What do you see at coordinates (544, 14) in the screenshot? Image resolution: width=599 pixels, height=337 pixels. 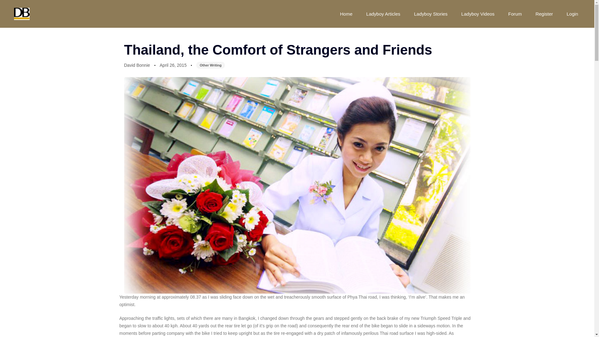 I see `Register` at bounding box center [544, 14].